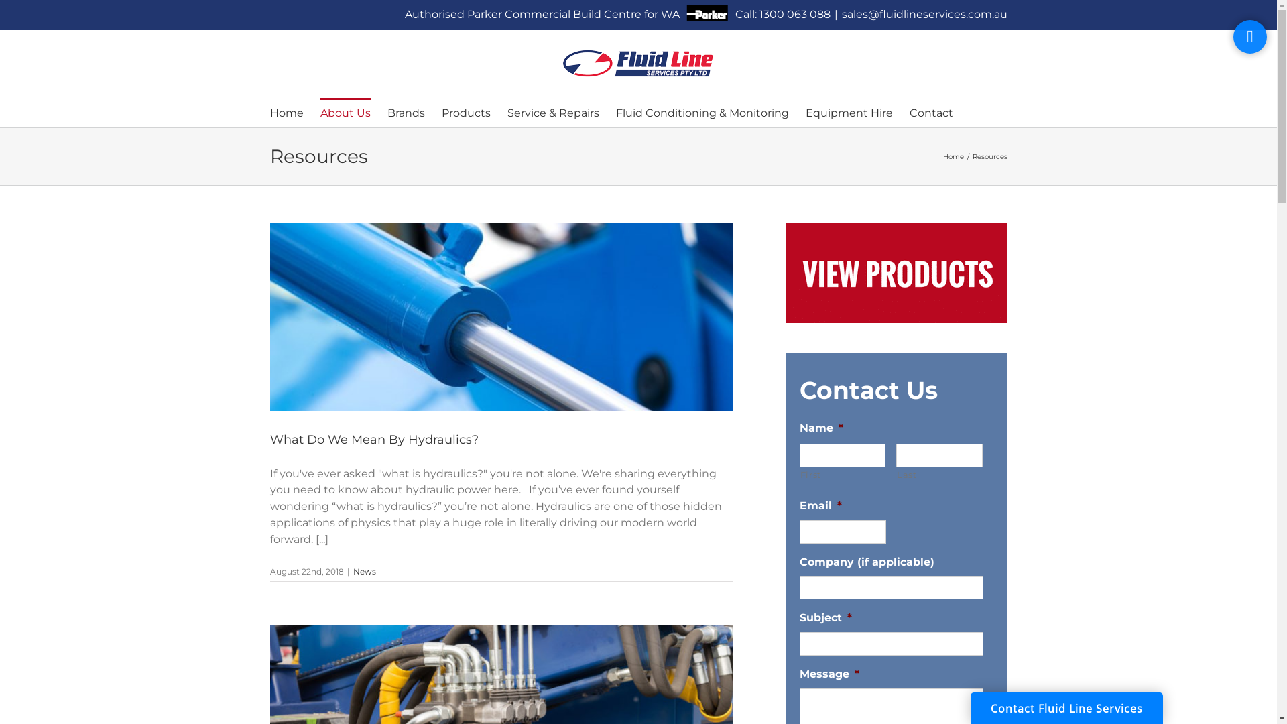 The width and height of the screenshot is (1287, 724). What do you see at coordinates (364, 571) in the screenshot?
I see `News` at bounding box center [364, 571].